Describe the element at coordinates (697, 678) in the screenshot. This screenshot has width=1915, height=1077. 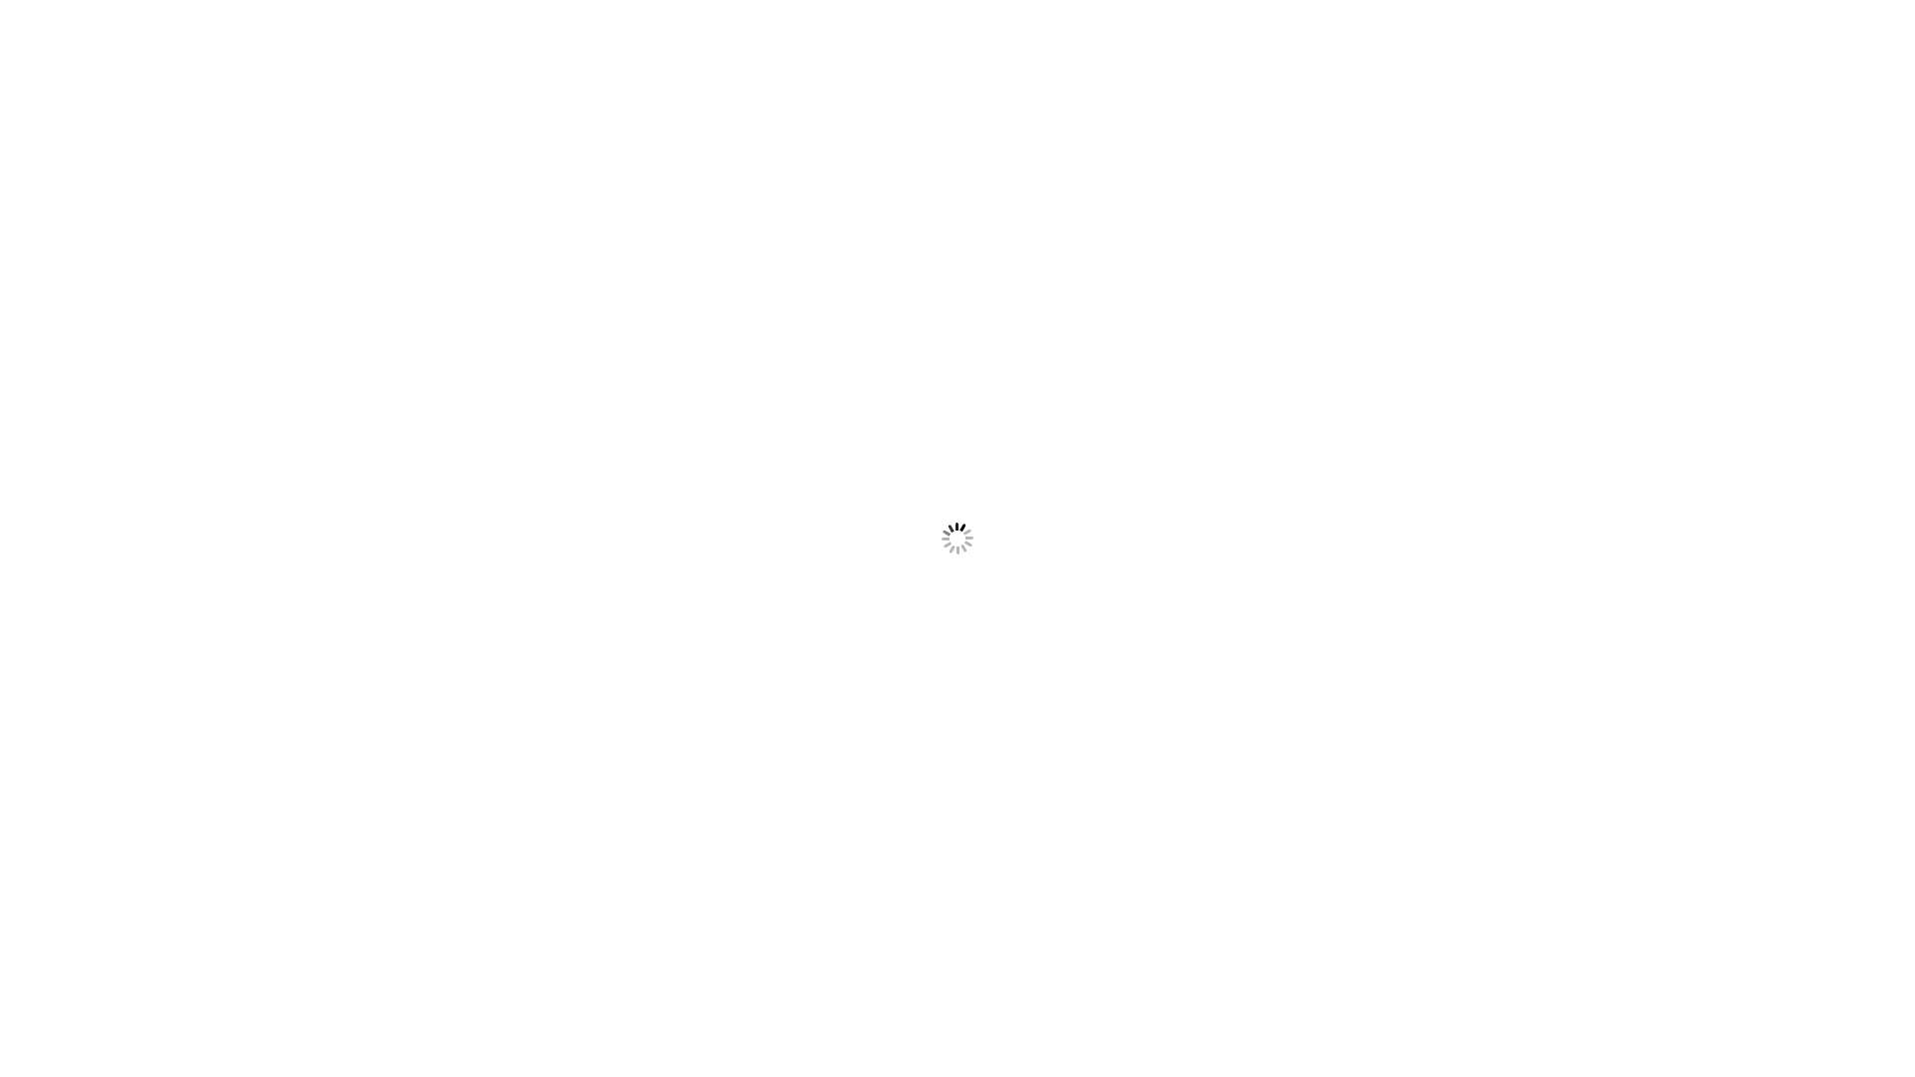
I see `About us` at that location.